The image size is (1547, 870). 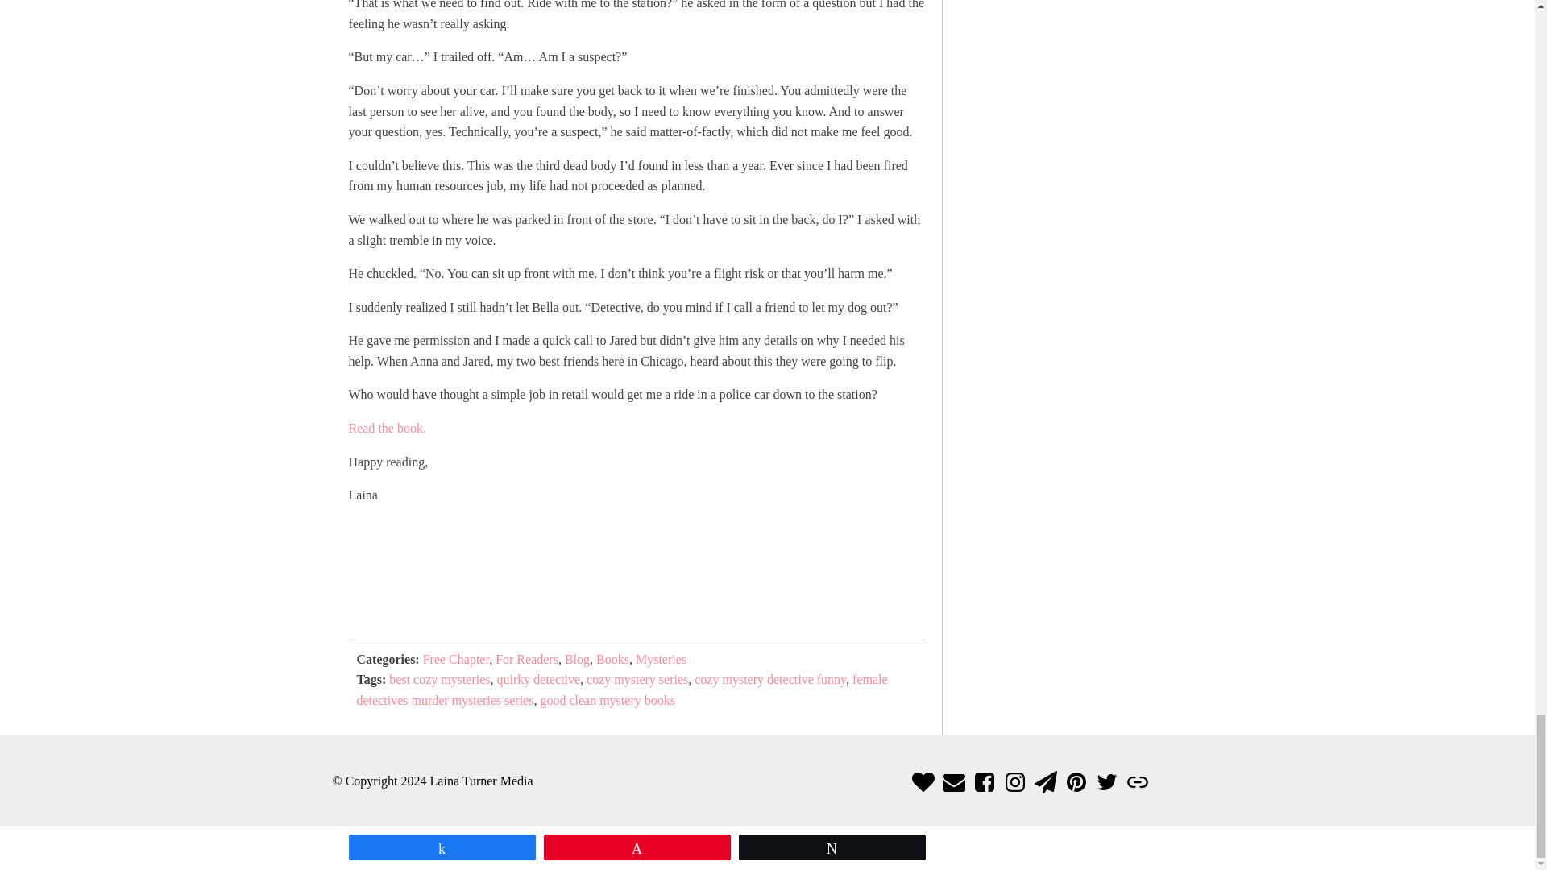 I want to click on good clean mystery books, so click(x=608, y=700).